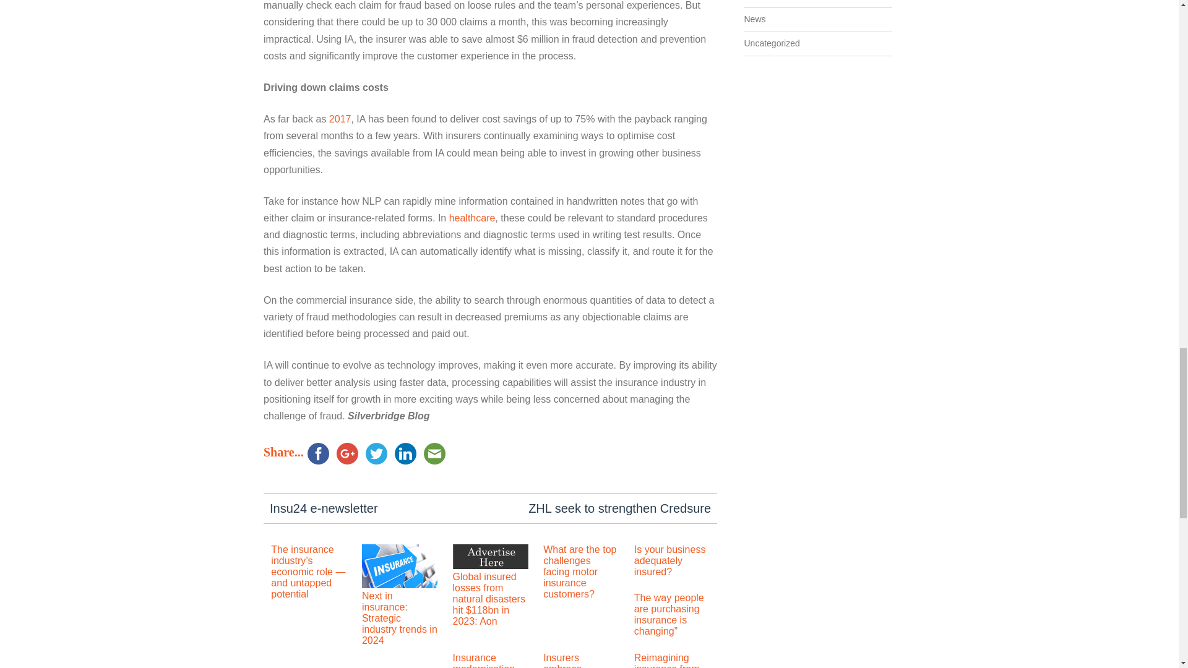 The height and width of the screenshot is (668, 1188). Describe the element at coordinates (471, 218) in the screenshot. I see `healthcare` at that location.